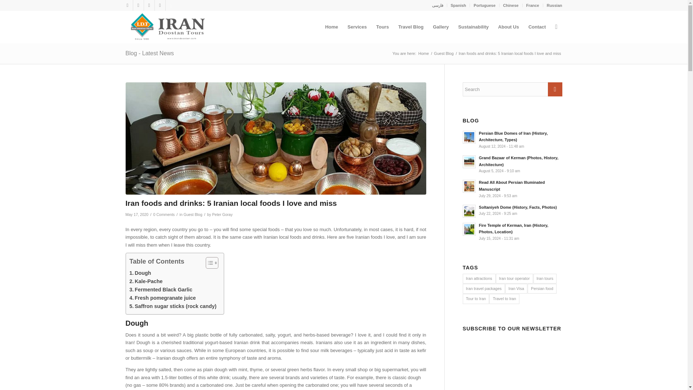 This screenshot has height=390, width=693. What do you see at coordinates (167, 27) in the screenshot?
I see `logo idt2-09` at bounding box center [167, 27].